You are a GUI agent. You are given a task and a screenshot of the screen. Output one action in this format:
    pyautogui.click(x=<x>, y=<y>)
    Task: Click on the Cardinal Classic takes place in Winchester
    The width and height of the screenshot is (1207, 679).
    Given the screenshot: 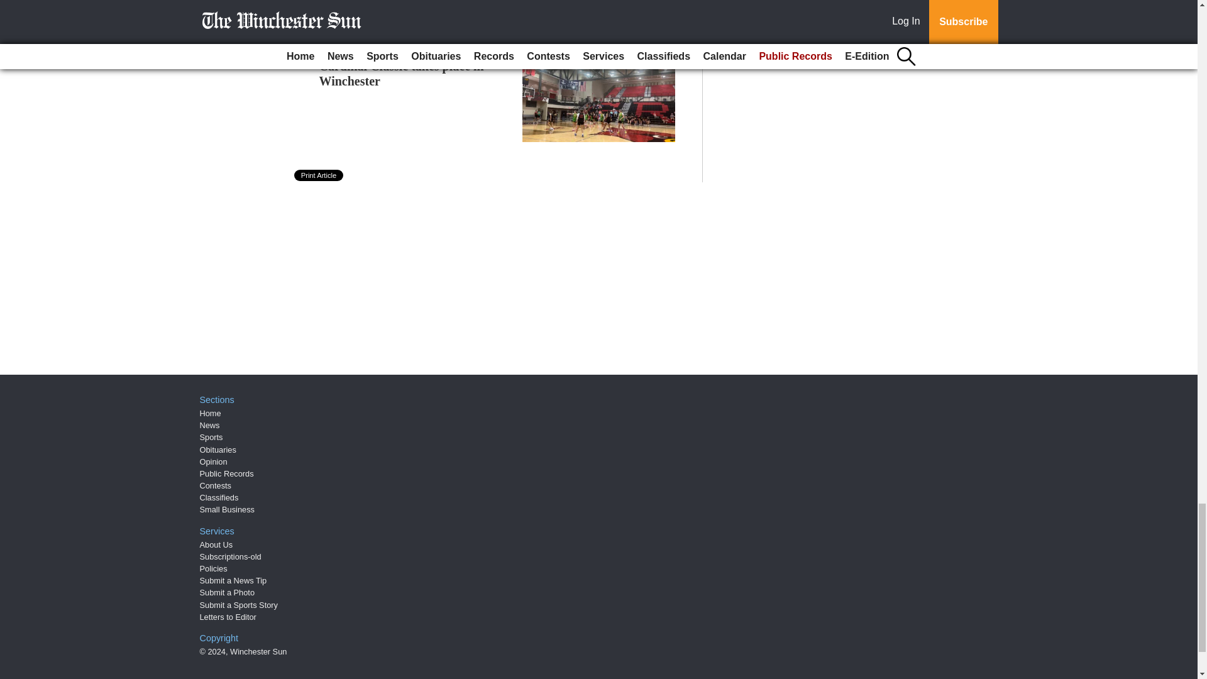 What is the action you would take?
    pyautogui.click(x=401, y=73)
    